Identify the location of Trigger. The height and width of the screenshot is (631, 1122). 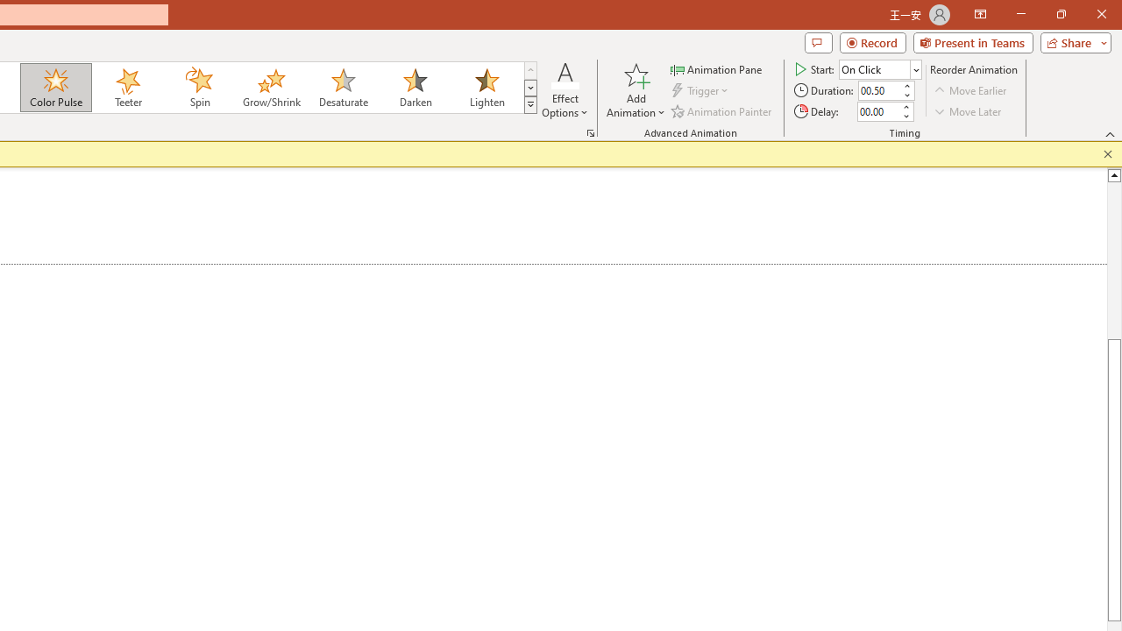
(701, 91).